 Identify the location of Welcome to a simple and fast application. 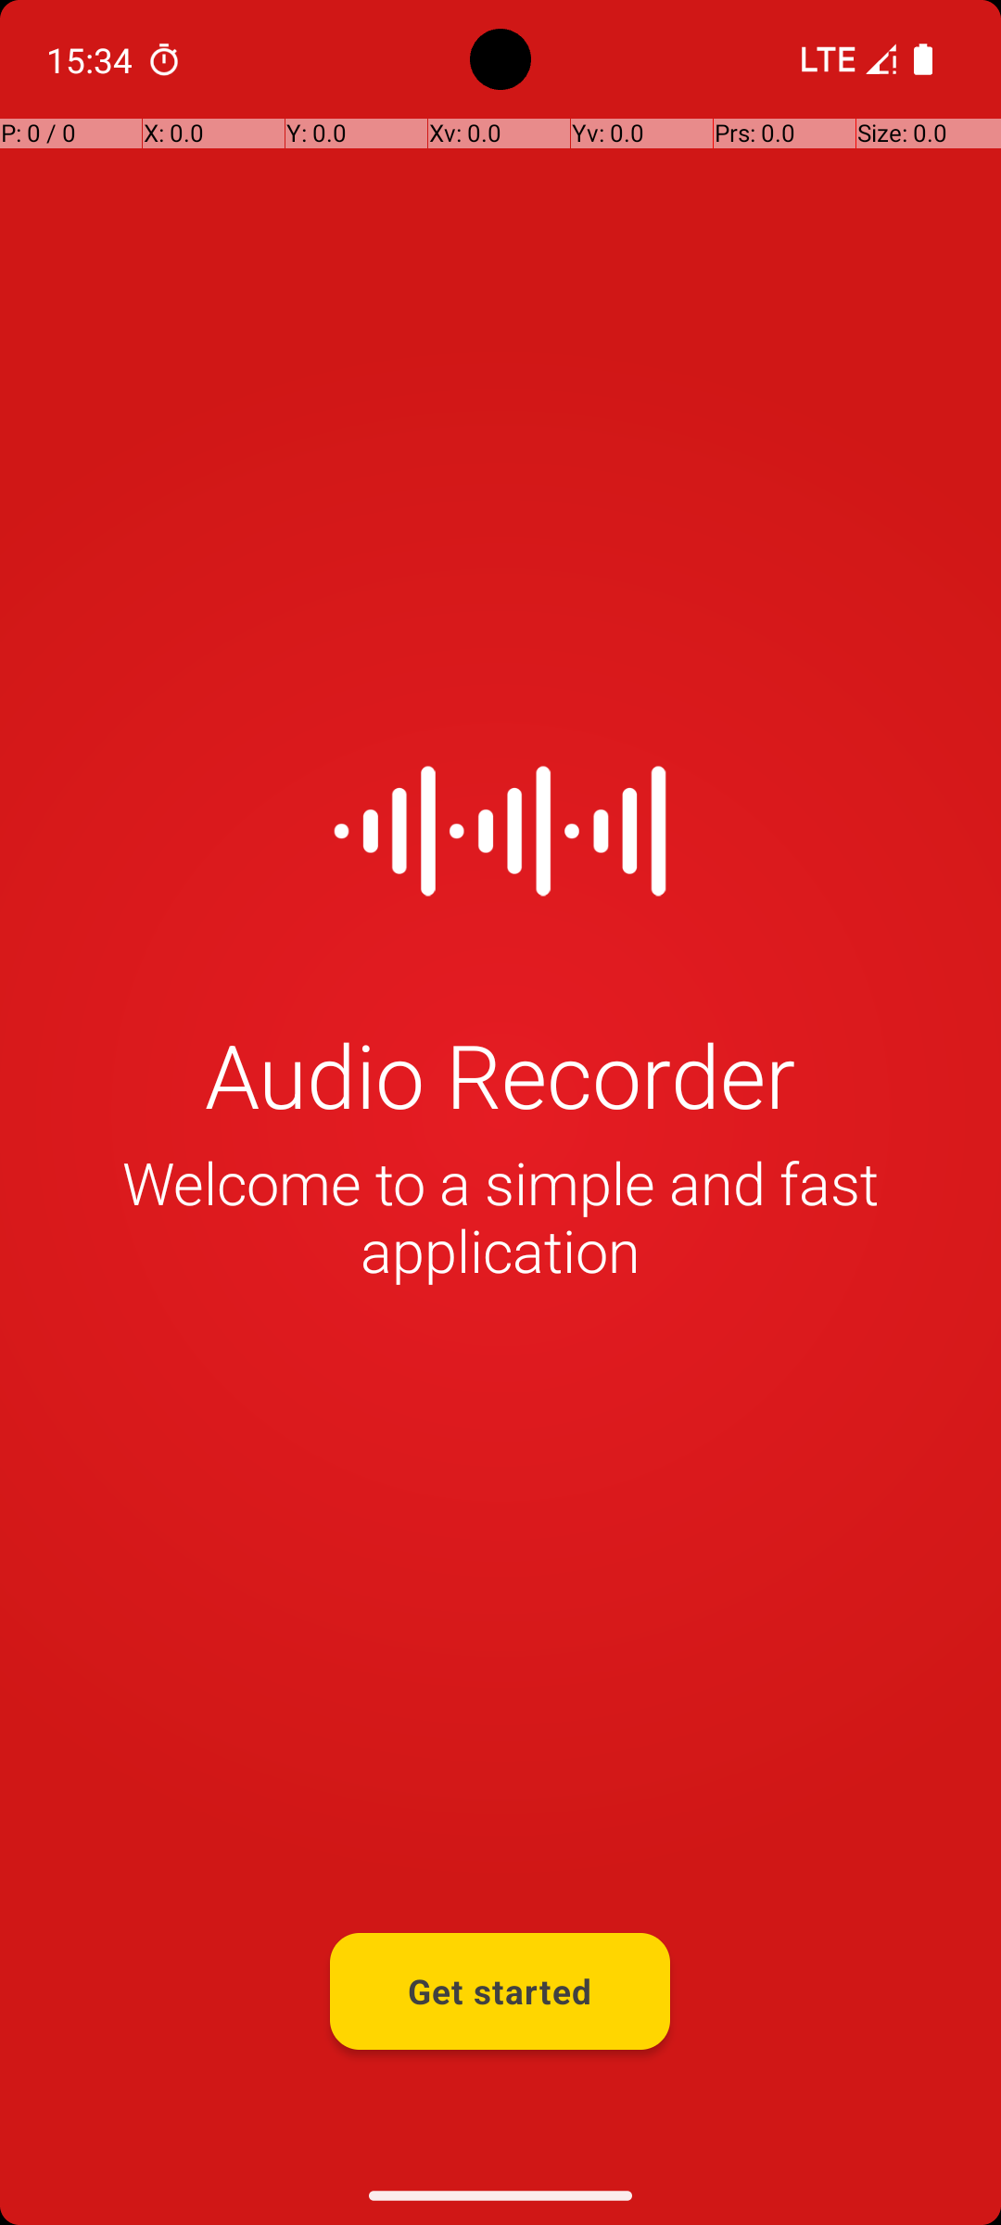
(500, 1216).